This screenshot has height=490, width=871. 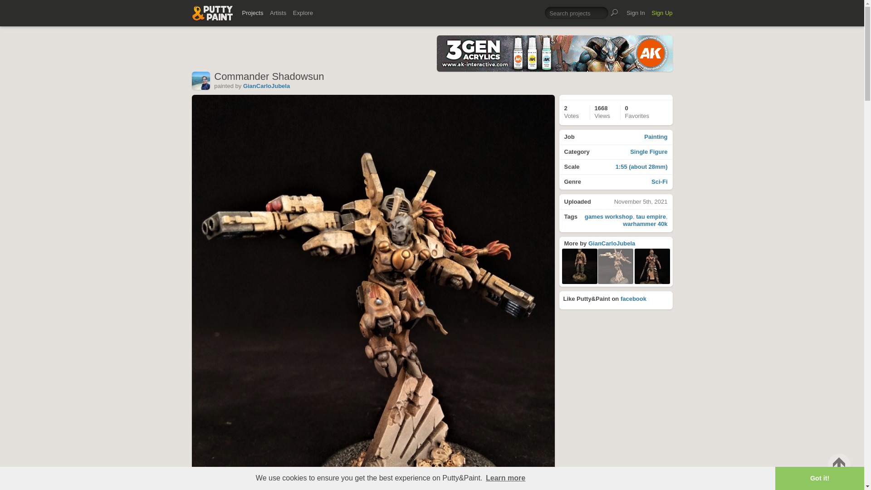 What do you see at coordinates (253, 13) in the screenshot?
I see `Projects` at bounding box center [253, 13].